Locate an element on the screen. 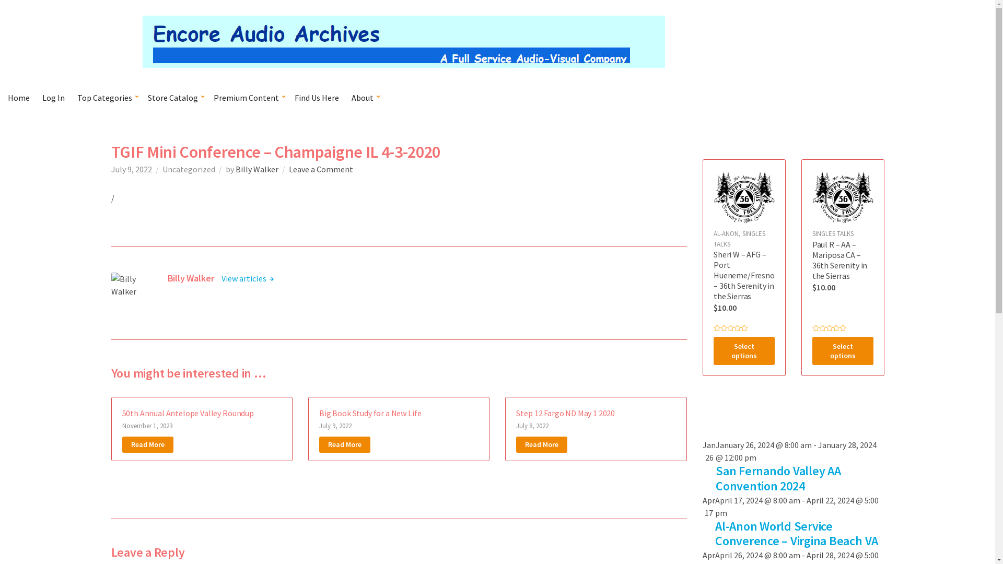 This screenshot has width=1003, height=564. Read More is located at coordinates (541, 445).